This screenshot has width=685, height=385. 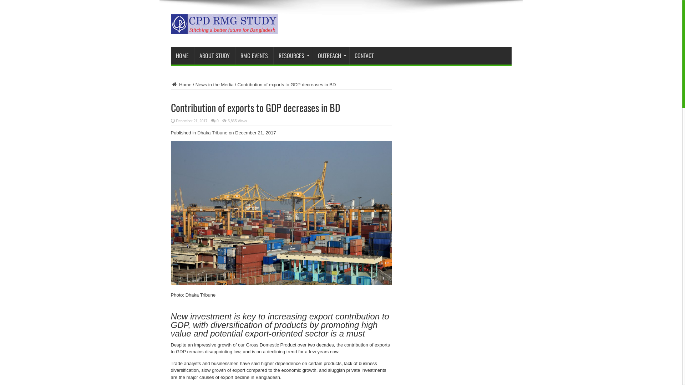 What do you see at coordinates (182, 56) in the screenshot?
I see `HOME` at bounding box center [182, 56].